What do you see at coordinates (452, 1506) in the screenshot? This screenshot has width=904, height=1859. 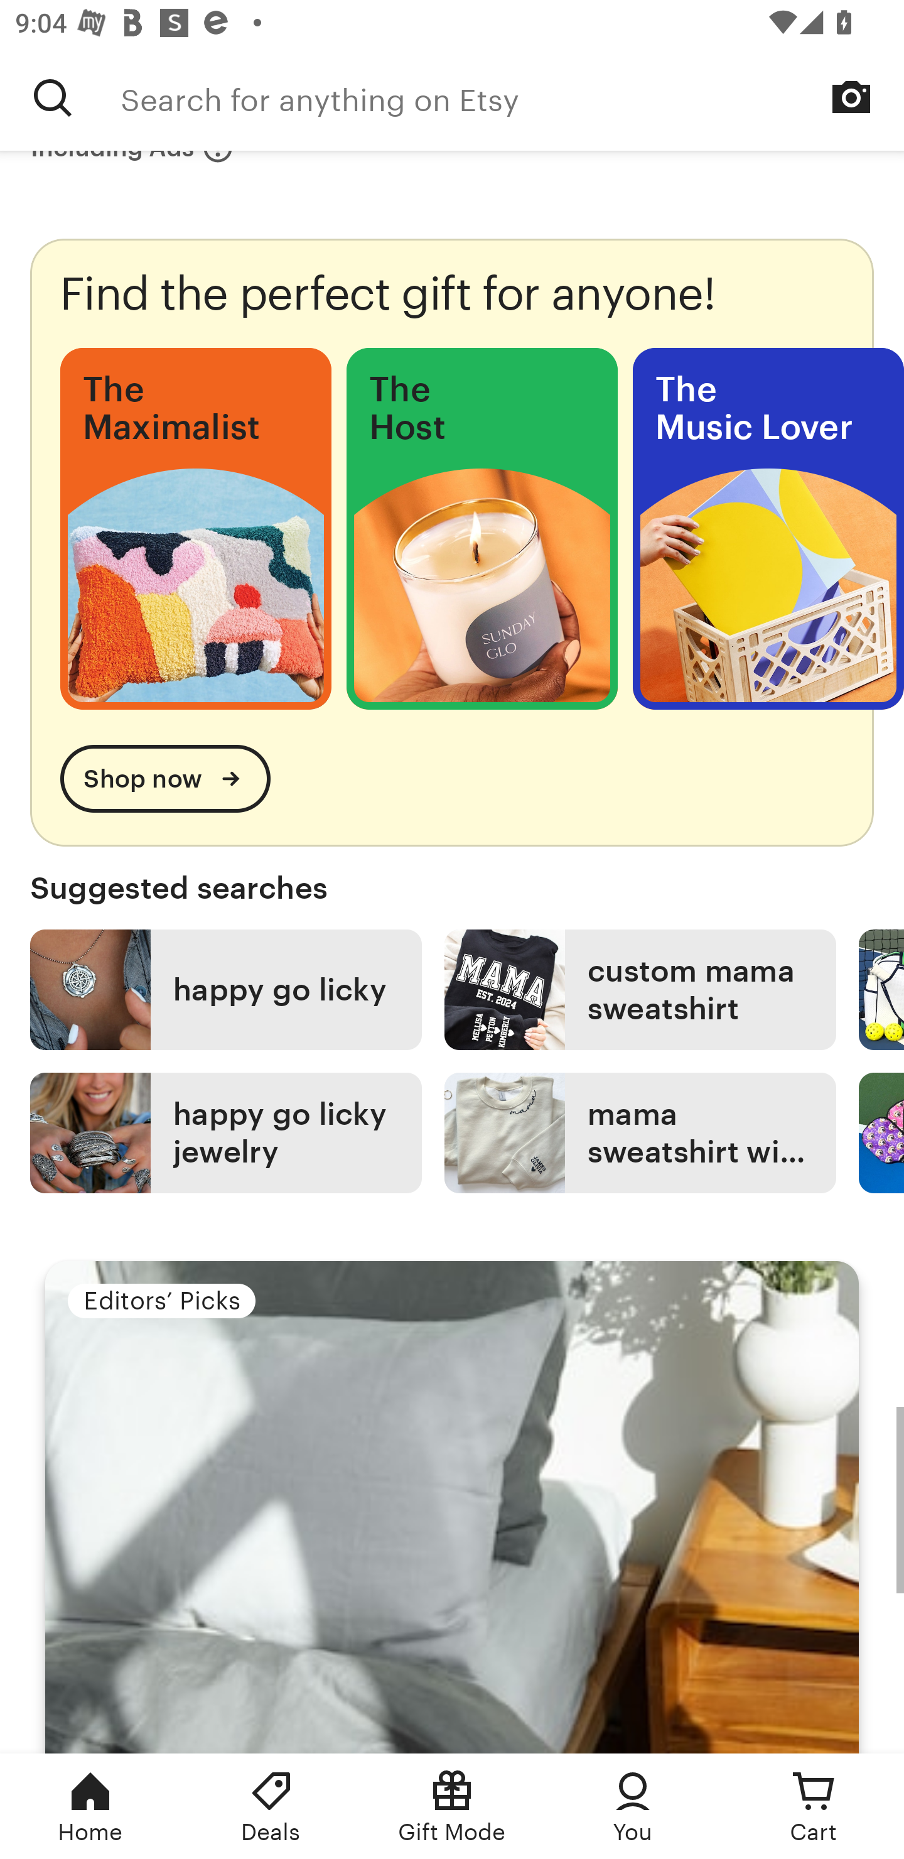 I see `Editors’ Picks` at bounding box center [452, 1506].